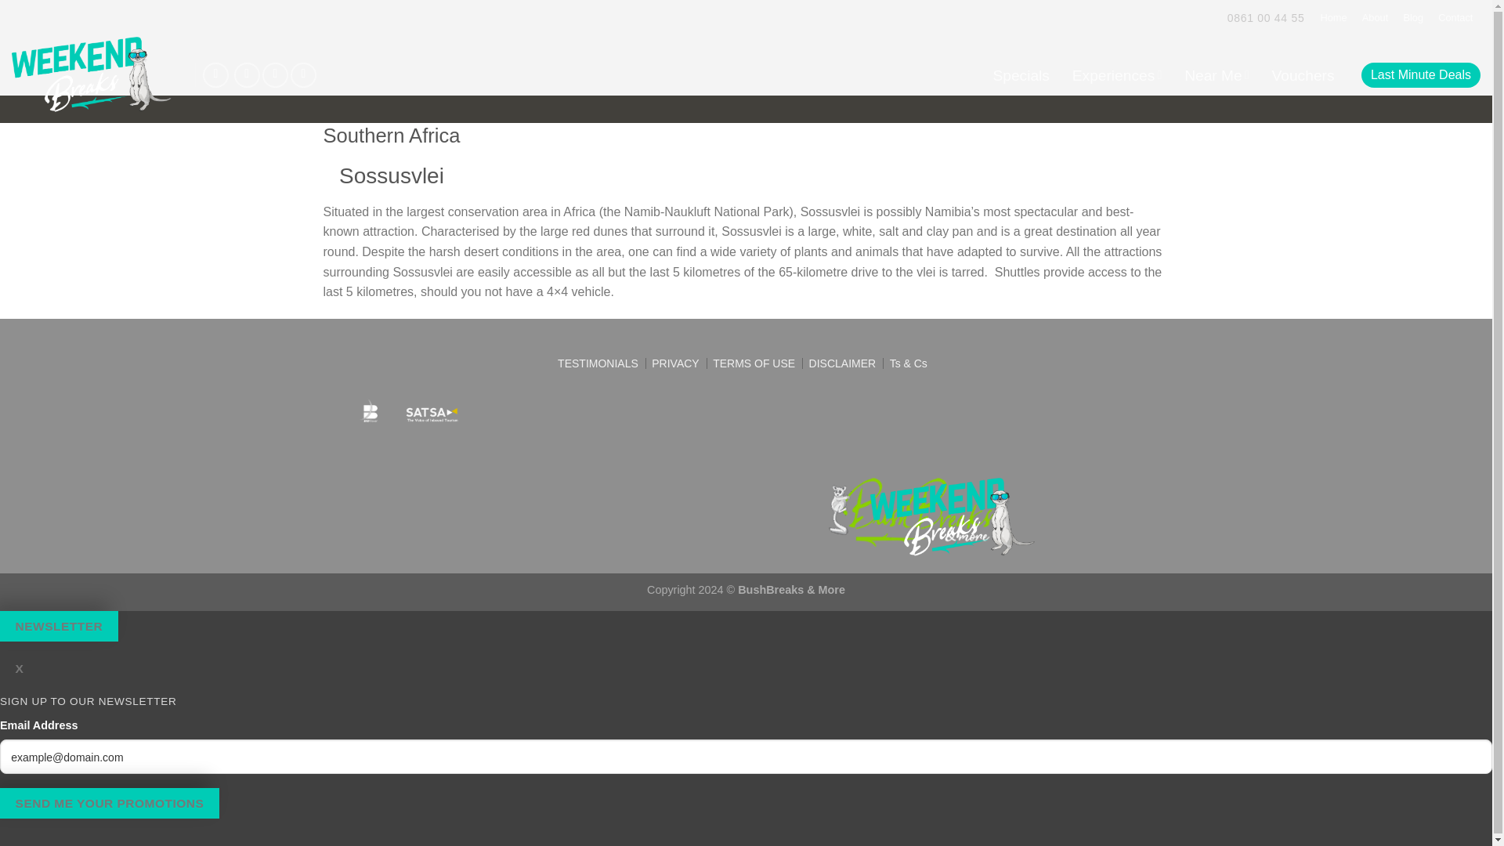 Image resolution: width=1504 pixels, height=846 pixels. I want to click on Follow on Instagram, so click(275, 75).